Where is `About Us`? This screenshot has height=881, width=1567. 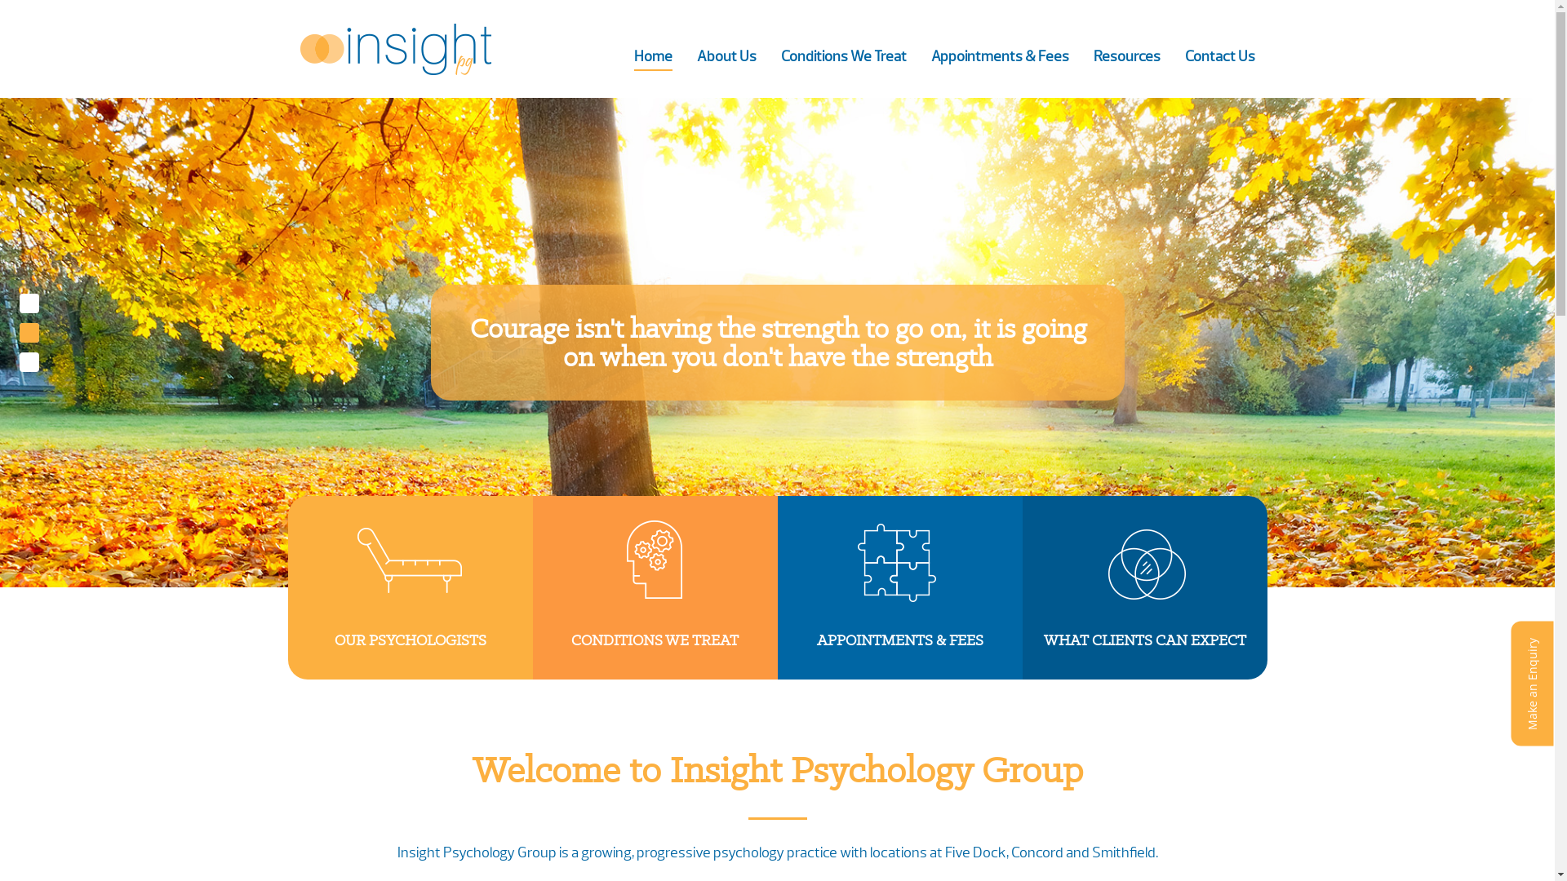 About Us is located at coordinates (726, 57).